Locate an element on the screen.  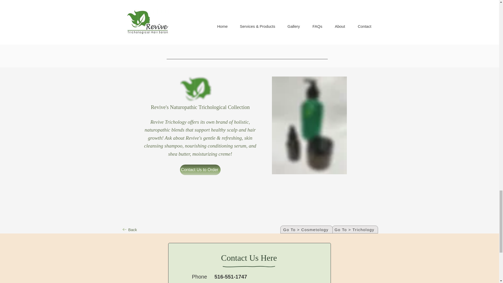
Revive Trichology offers its own brand of  is located at coordinates (192, 122).